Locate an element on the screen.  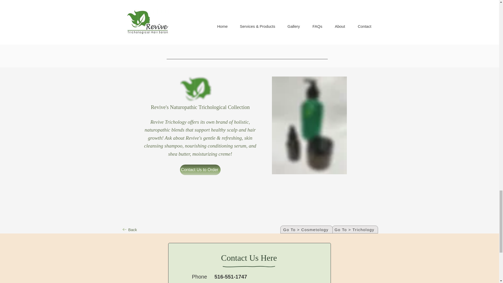
Revive Trichology offers its own brand of  is located at coordinates (192, 122).